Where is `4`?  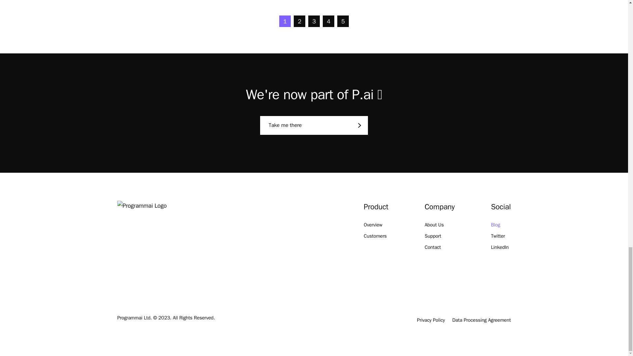
4 is located at coordinates (328, 21).